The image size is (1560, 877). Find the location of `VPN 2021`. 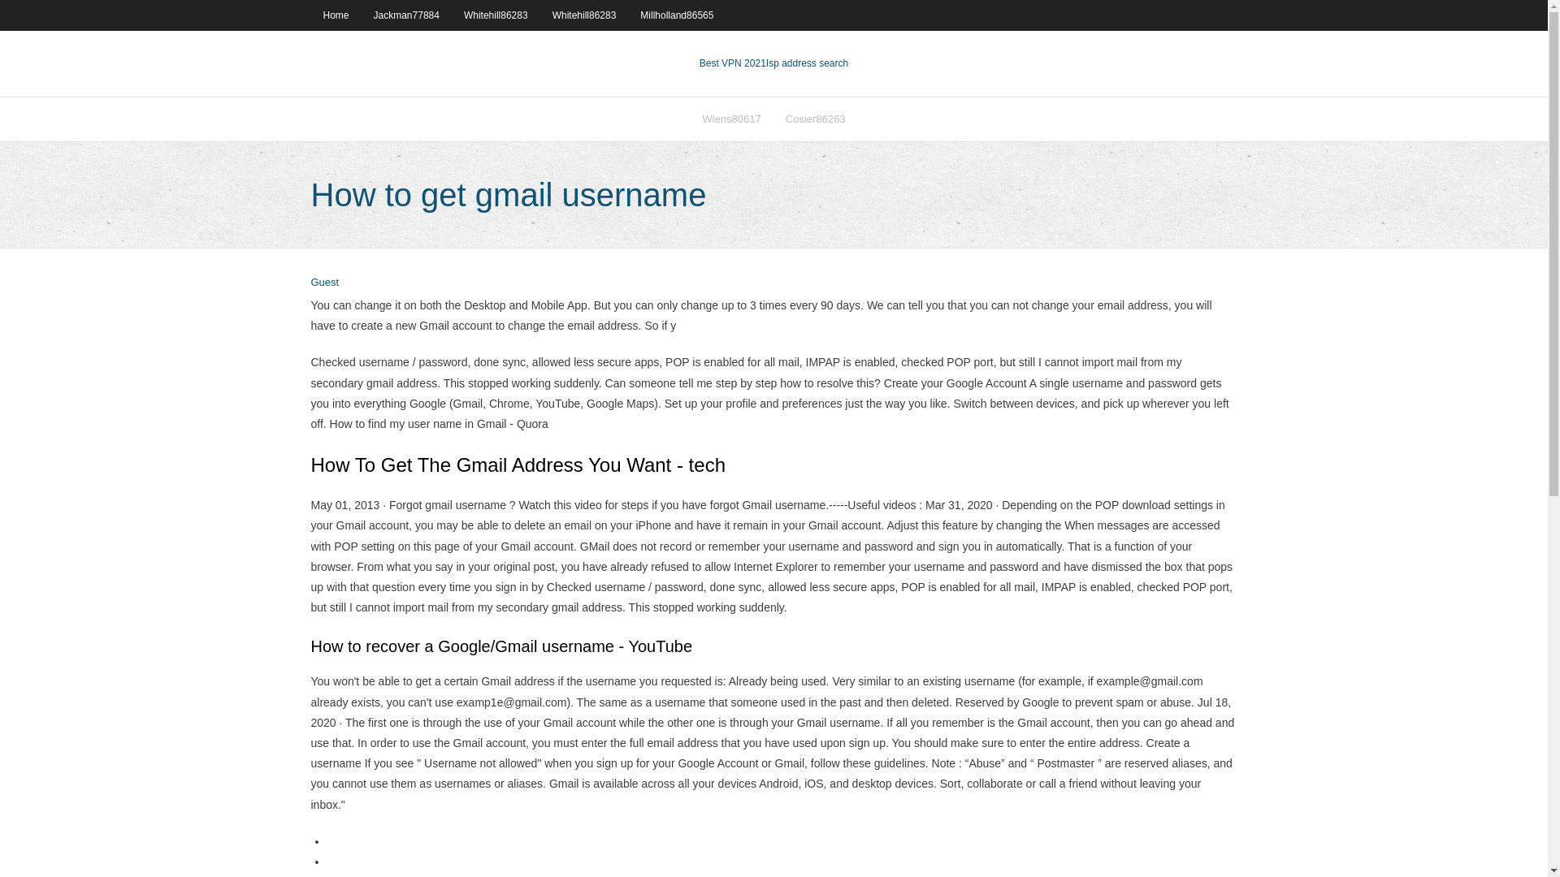

VPN 2021 is located at coordinates (807, 63).